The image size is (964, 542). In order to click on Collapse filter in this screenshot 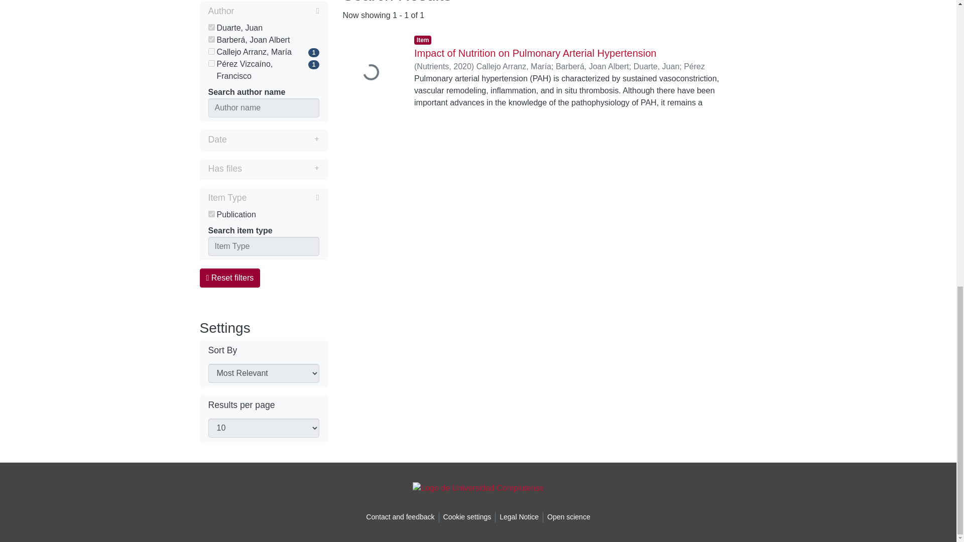, I will do `click(283, 198)`.